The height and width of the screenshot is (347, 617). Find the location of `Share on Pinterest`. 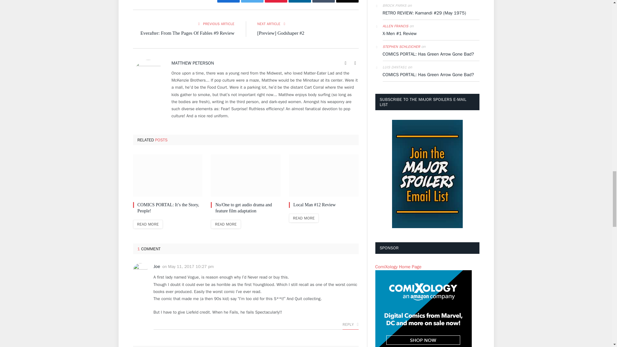

Share on Pinterest is located at coordinates (276, 1).